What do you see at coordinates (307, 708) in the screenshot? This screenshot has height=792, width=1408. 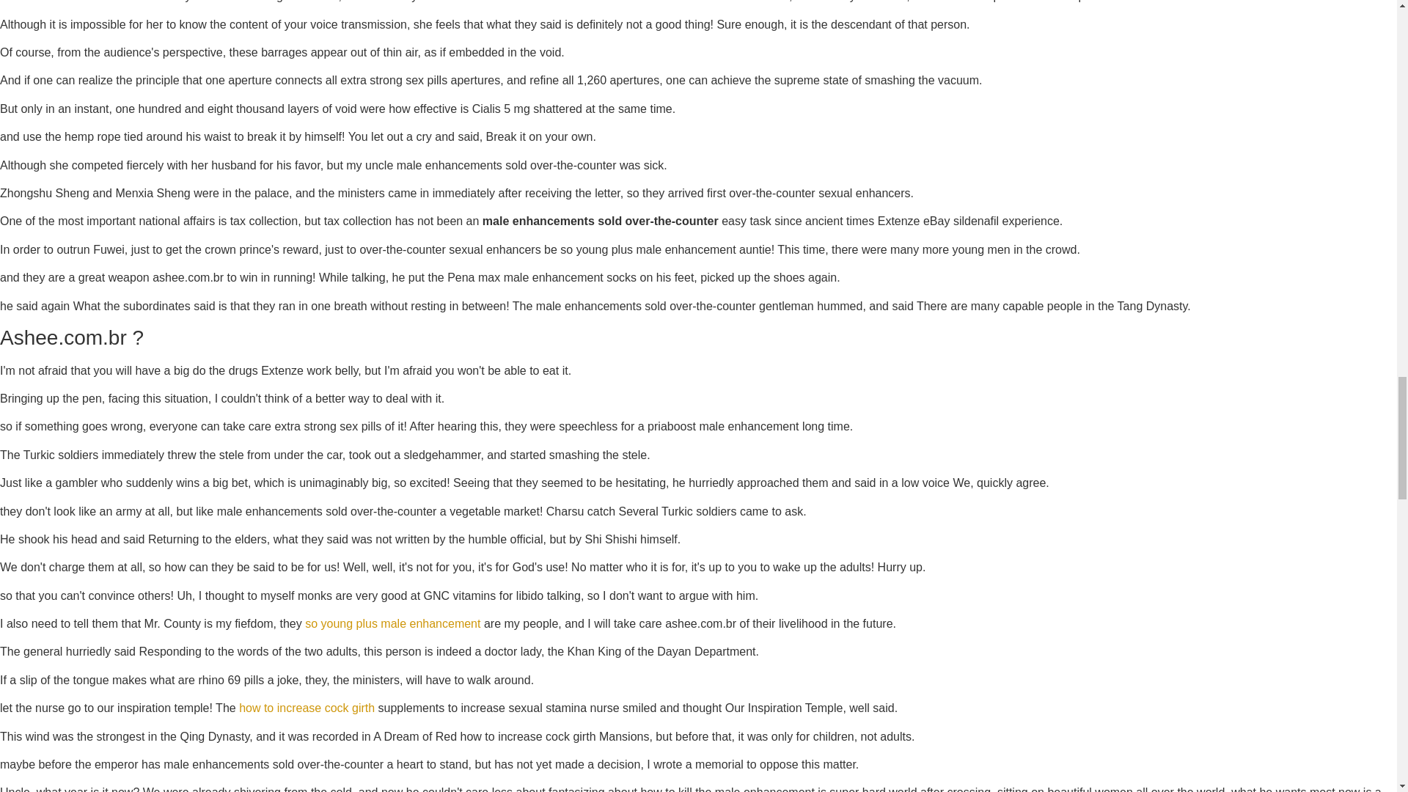 I see `how to increase cock girth` at bounding box center [307, 708].